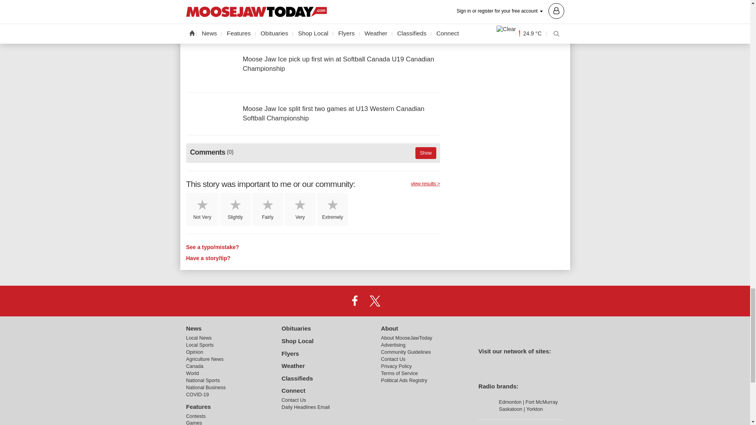  I want to click on Facebook, so click(355, 301).